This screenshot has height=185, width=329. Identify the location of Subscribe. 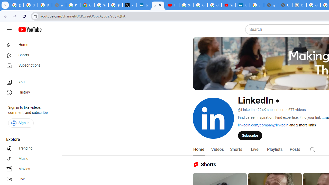
(250, 135).